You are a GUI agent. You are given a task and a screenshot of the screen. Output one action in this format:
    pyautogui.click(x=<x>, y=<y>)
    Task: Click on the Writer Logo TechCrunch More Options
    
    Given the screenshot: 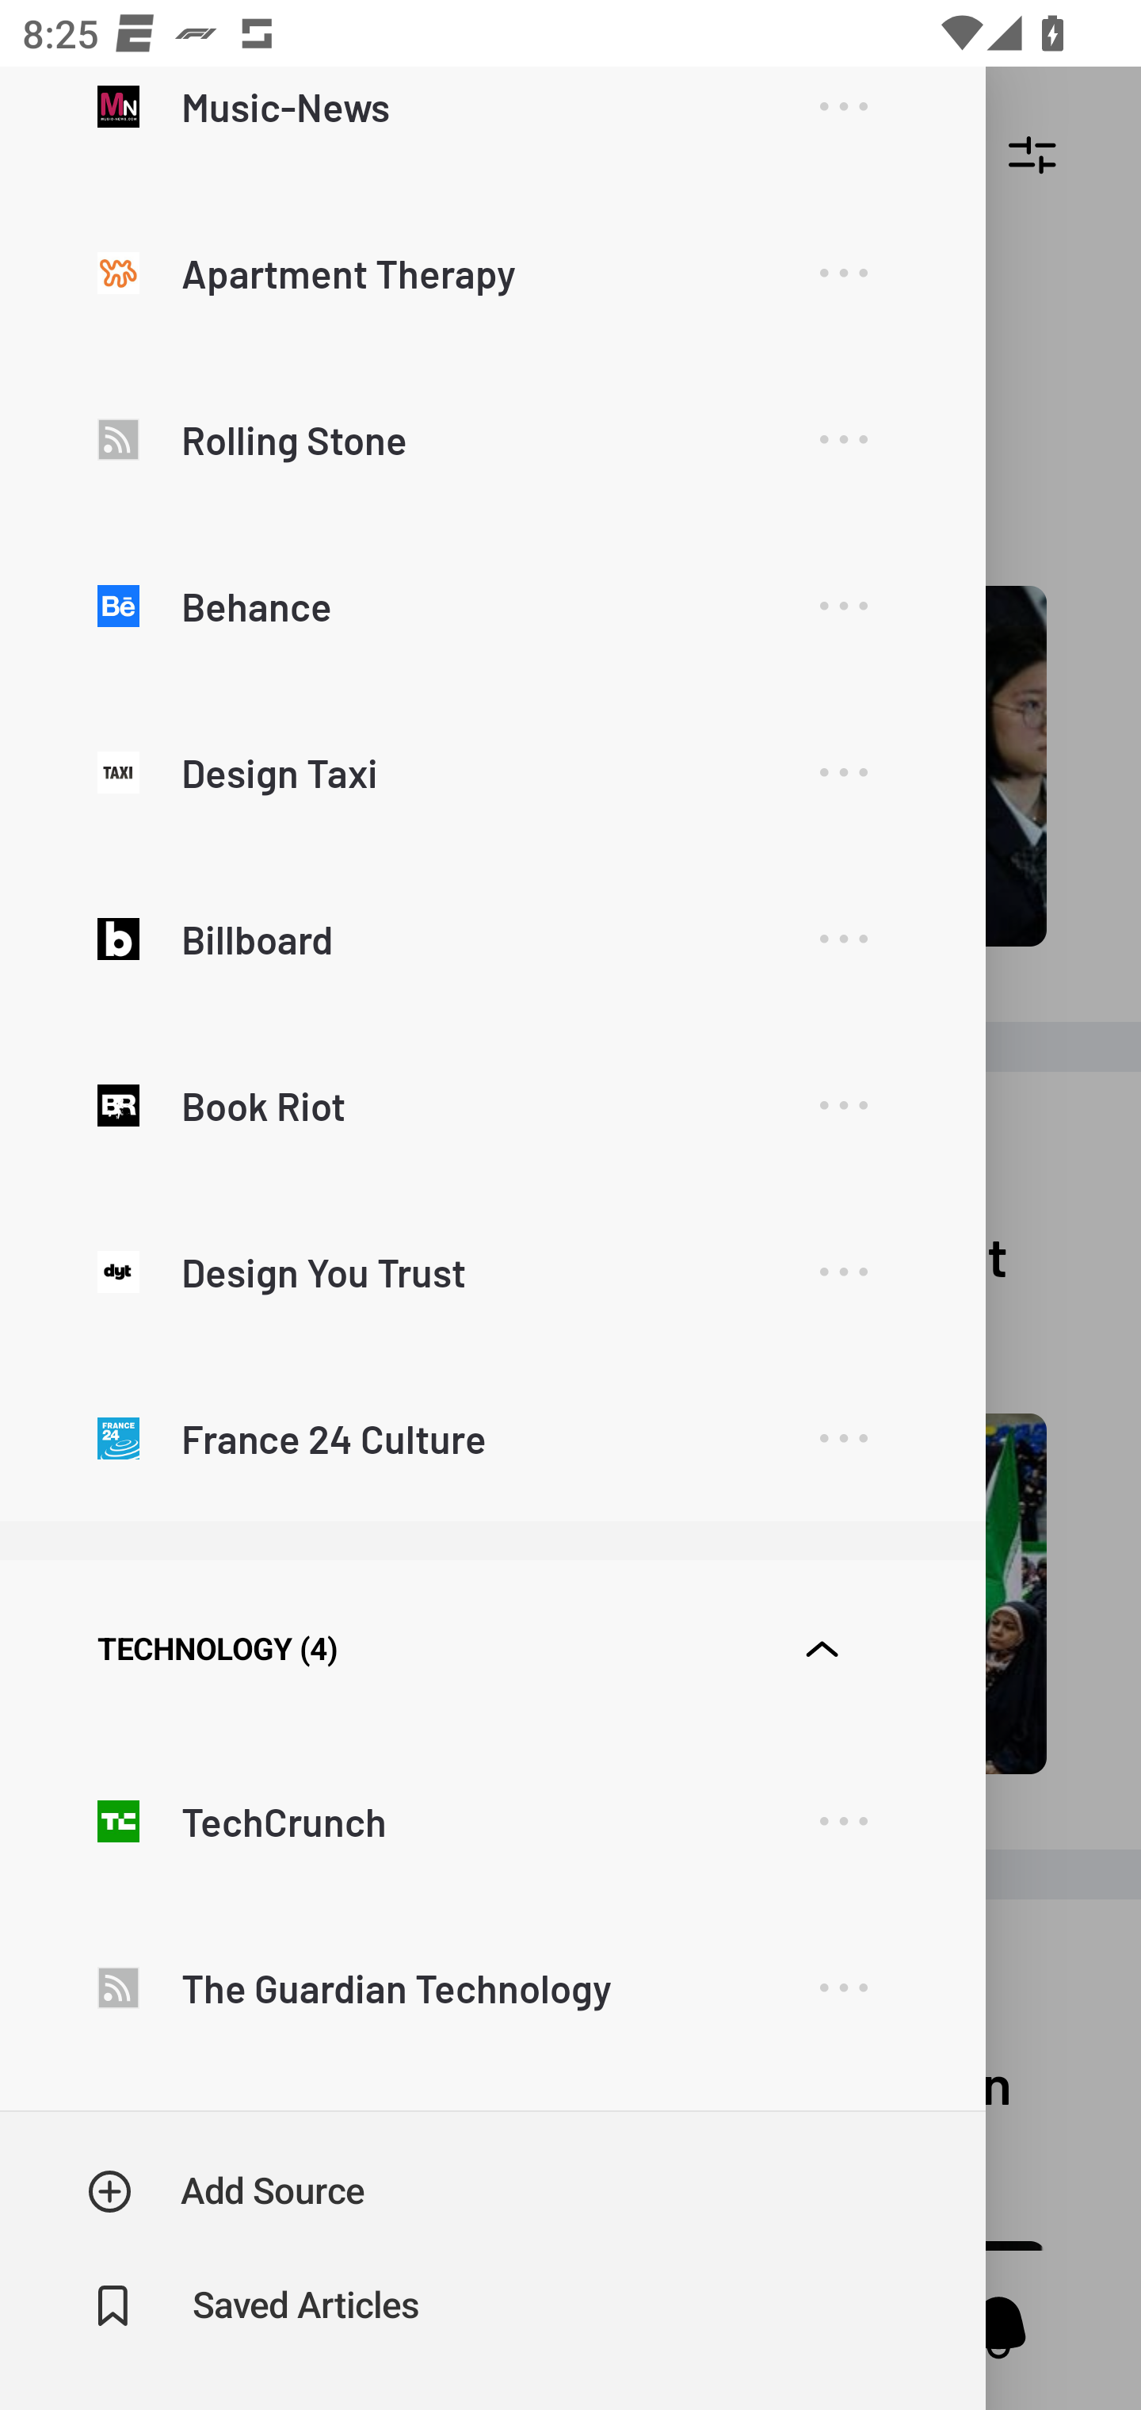 What is the action you would take?
    pyautogui.click(x=492, y=1820)
    